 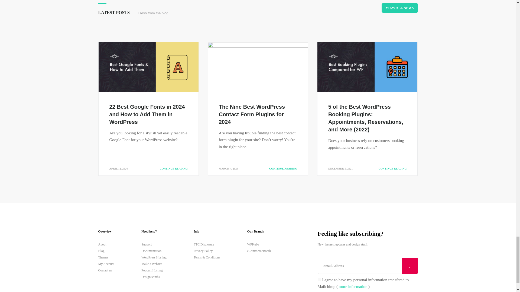 What do you see at coordinates (174, 168) in the screenshot?
I see `CONTINUE READING` at bounding box center [174, 168].